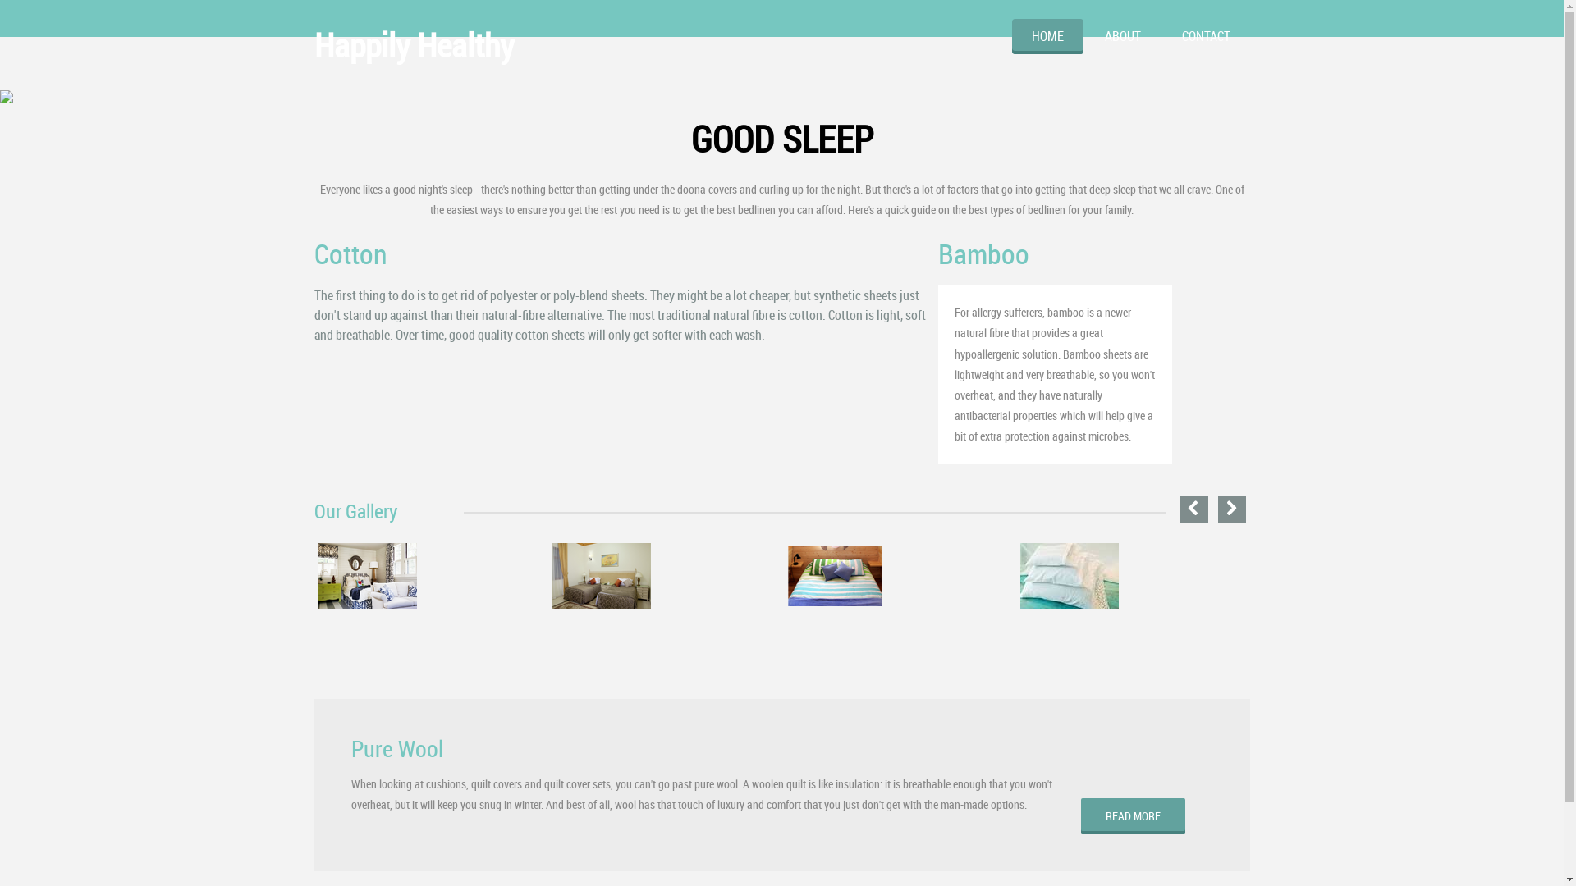 This screenshot has width=1576, height=886. What do you see at coordinates (1123, 36) in the screenshot?
I see `ABOUT` at bounding box center [1123, 36].